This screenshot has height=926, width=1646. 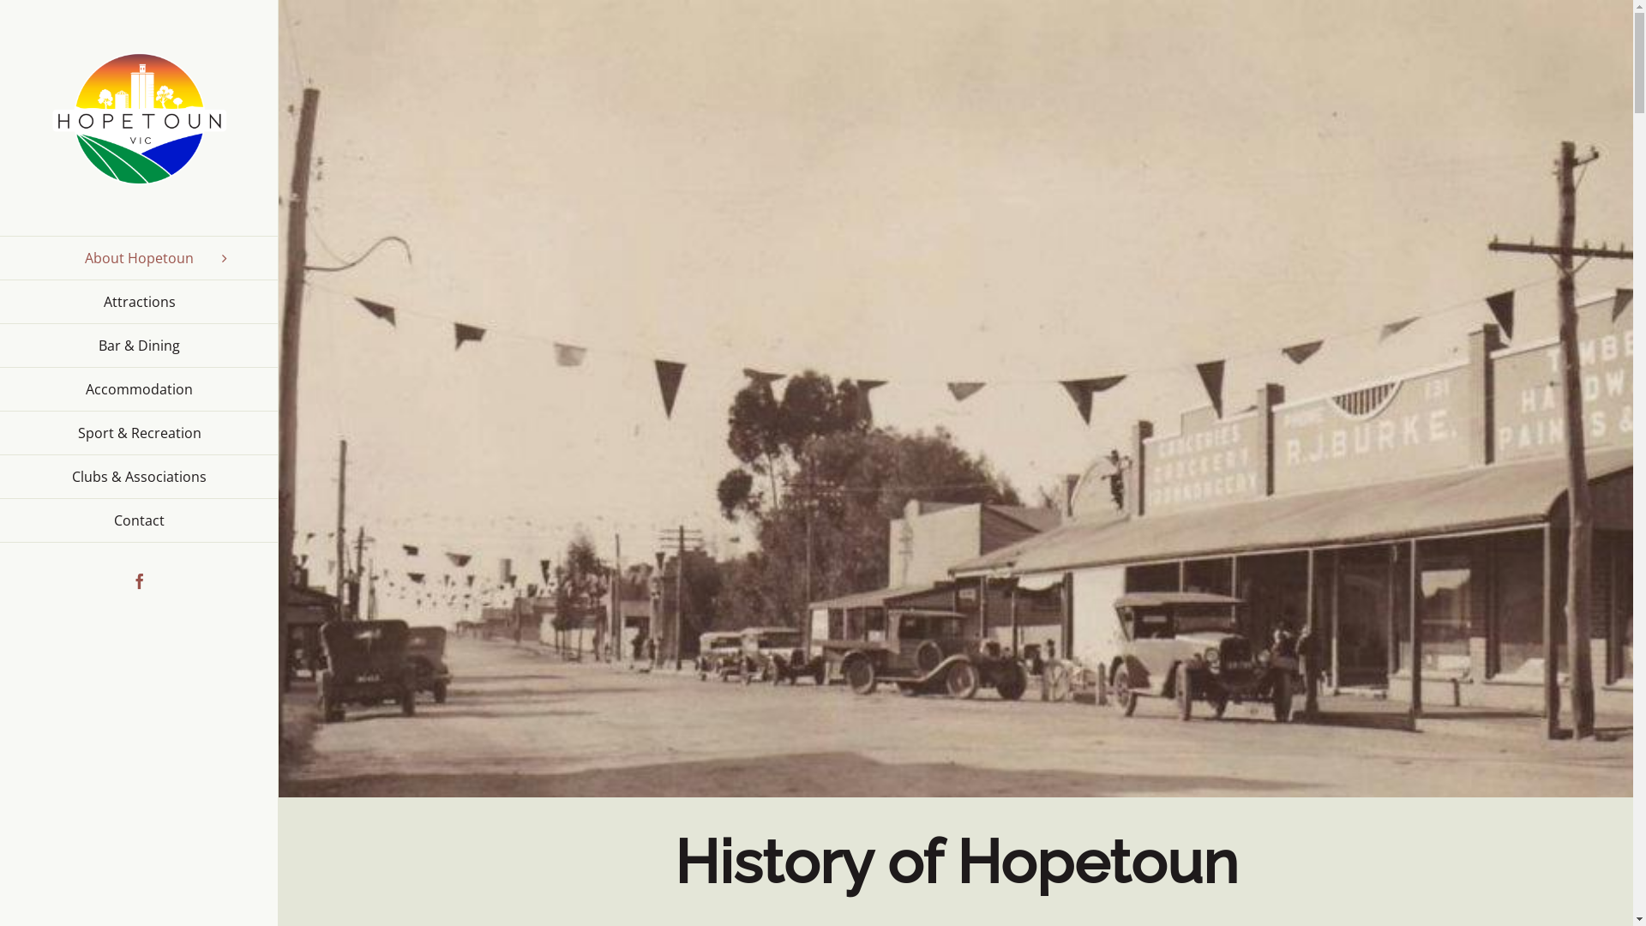 What do you see at coordinates (139, 346) in the screenshot?
I see `Bar & Dining` at bounding box center [139, 346].